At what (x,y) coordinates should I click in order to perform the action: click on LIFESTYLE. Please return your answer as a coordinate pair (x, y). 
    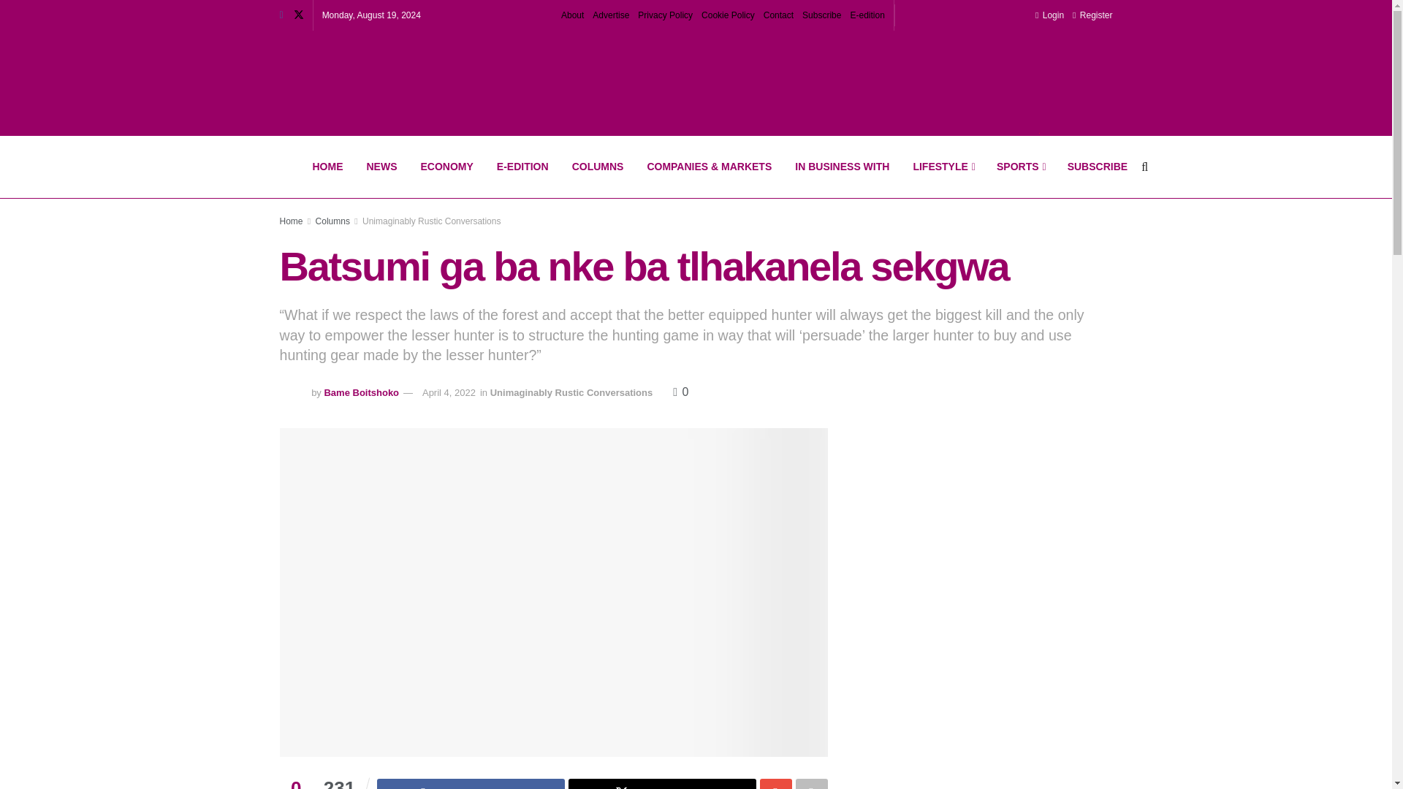
    Looking at the image, I should click on (943, 167).